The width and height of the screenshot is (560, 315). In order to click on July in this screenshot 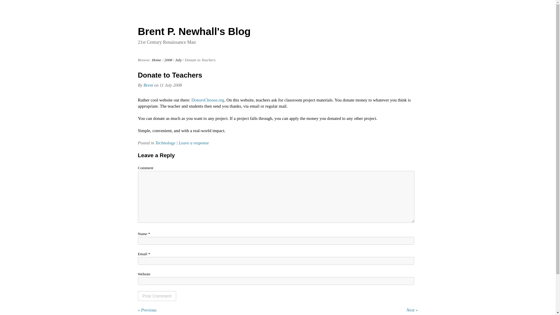, I will do `click(178, 60)`.